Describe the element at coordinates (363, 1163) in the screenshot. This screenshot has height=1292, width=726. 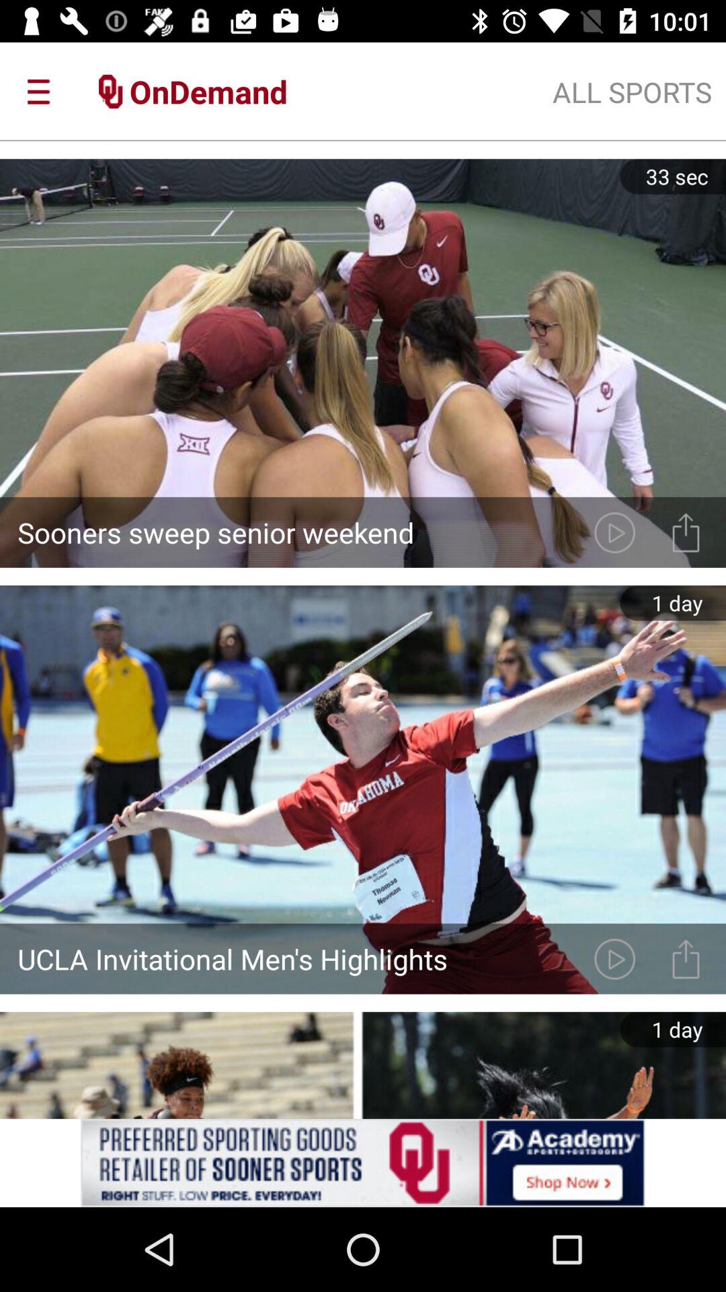
I see `advertisement` at that location.